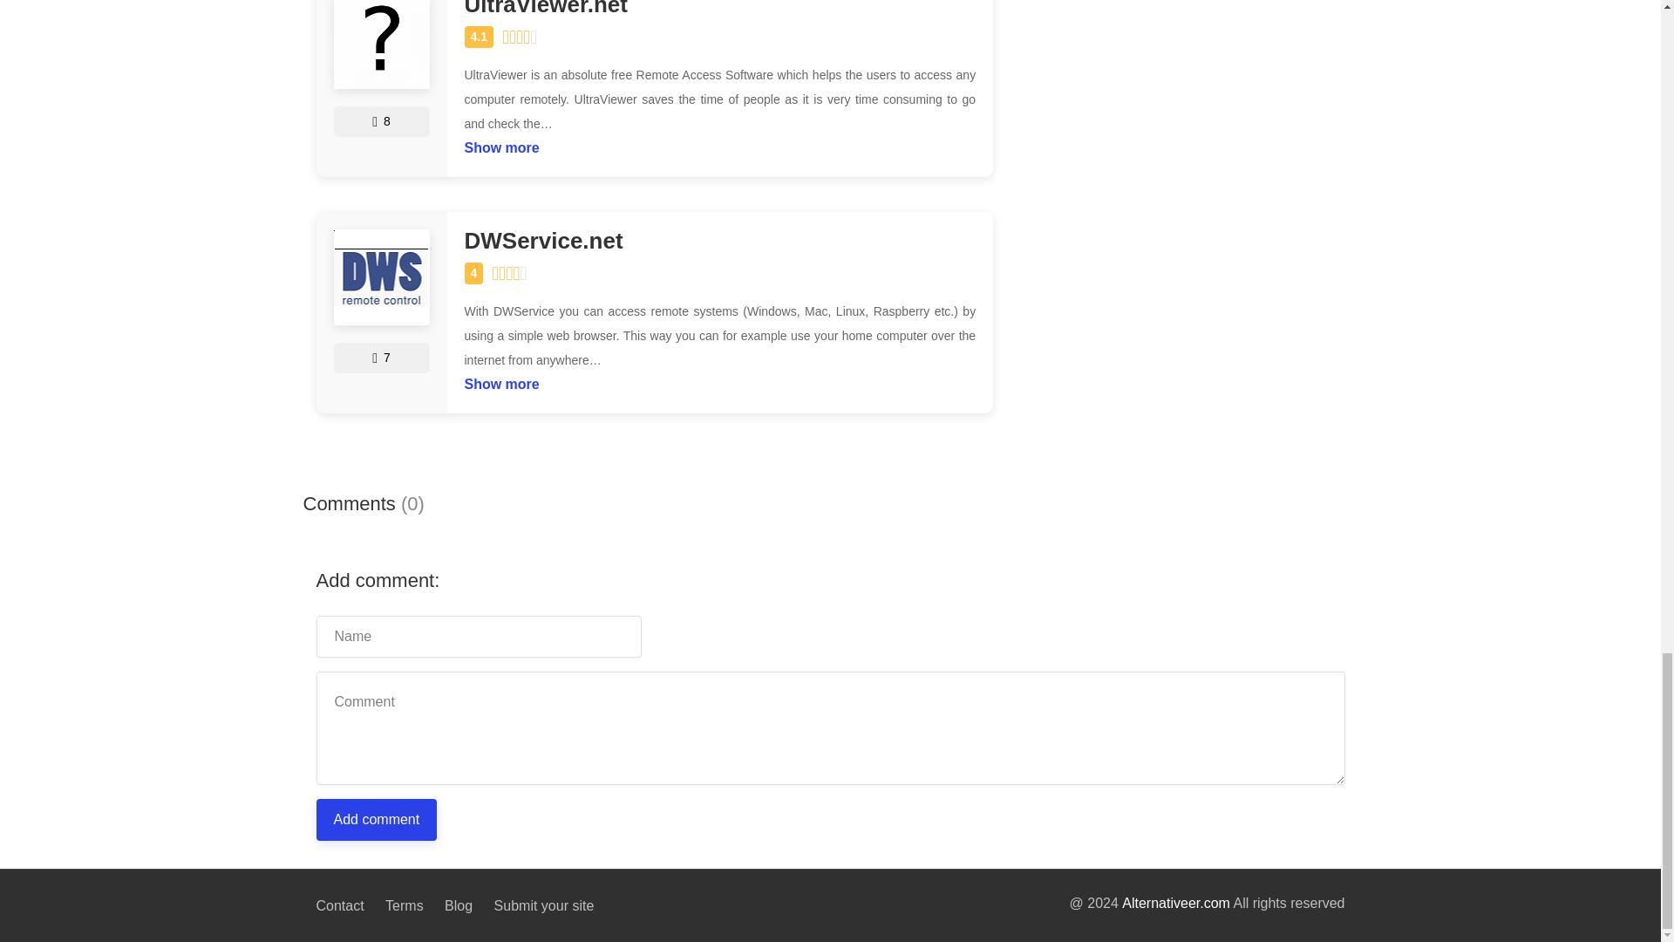 This screenshot has width=1674, height=942. What do you see at coordinates (500, 143) in the screenshot?
I see `Show more` at bounding box center [500, 143].